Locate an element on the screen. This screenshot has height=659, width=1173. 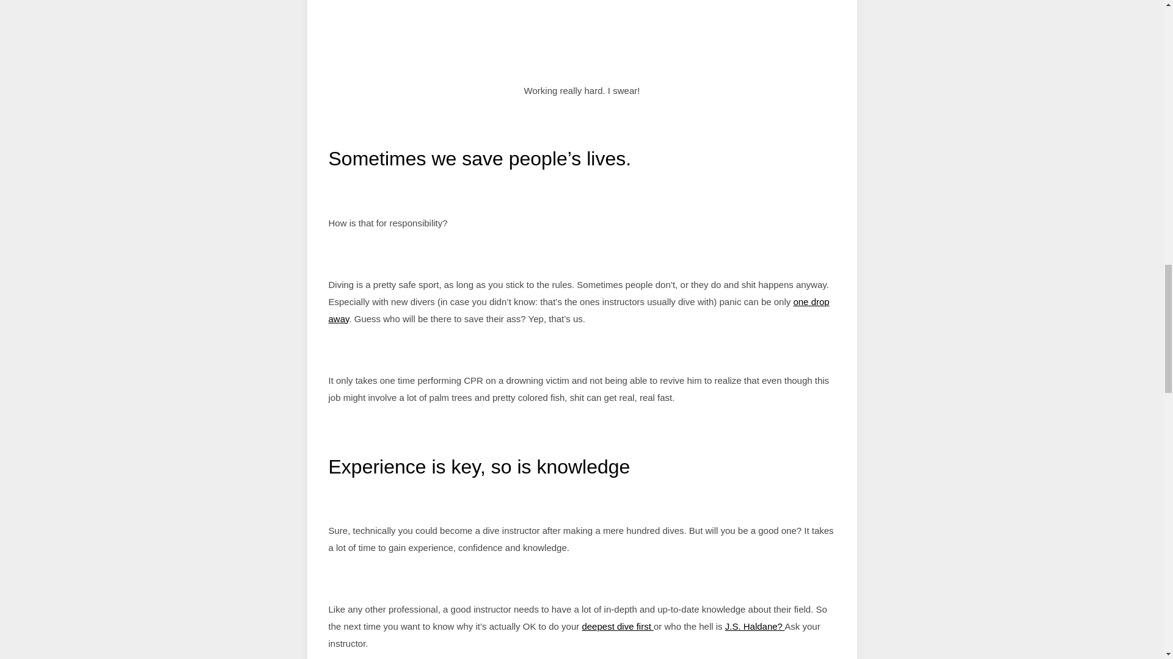
J.S. Haldane? is located at coordinates (755, 626).